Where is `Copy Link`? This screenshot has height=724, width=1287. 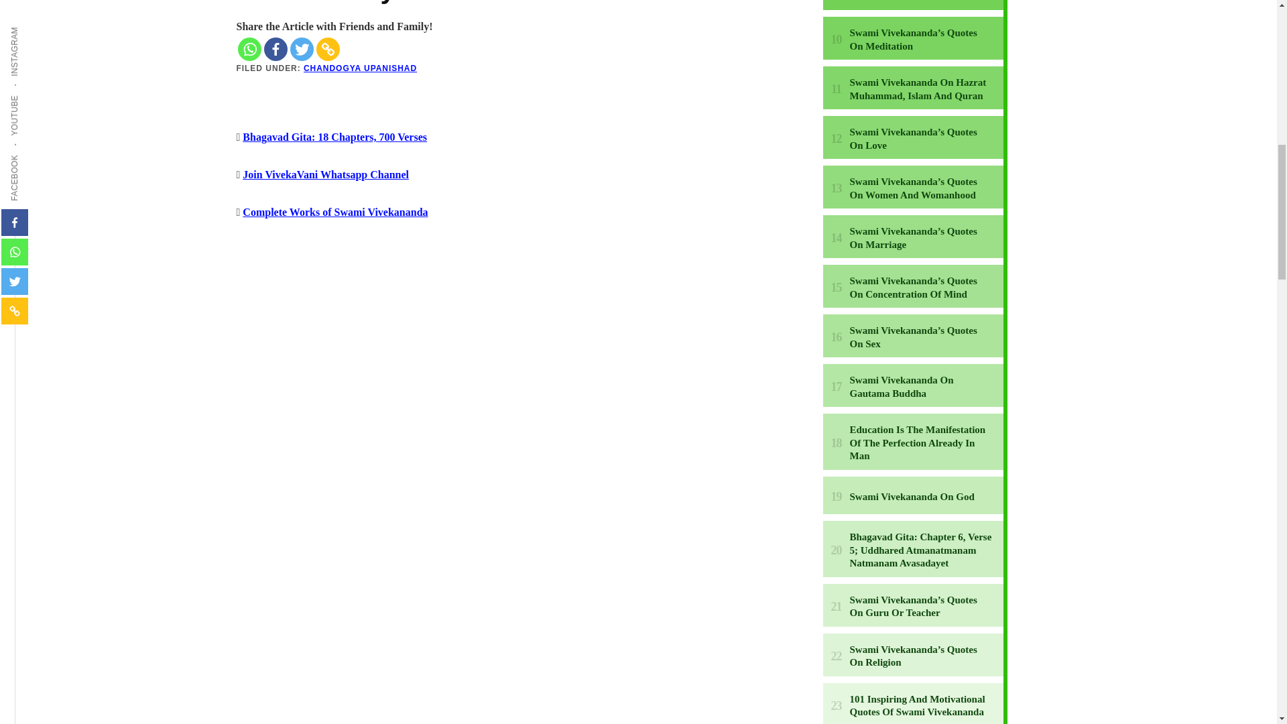
Copy Link is located at coordinates (328, 49).